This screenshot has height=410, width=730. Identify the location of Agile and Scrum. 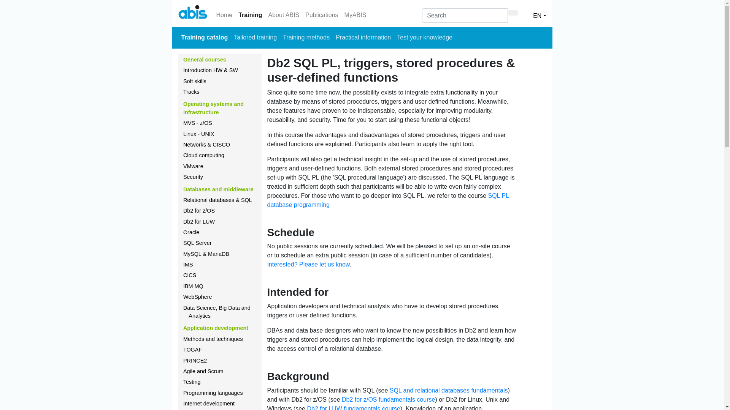
(203, 371).